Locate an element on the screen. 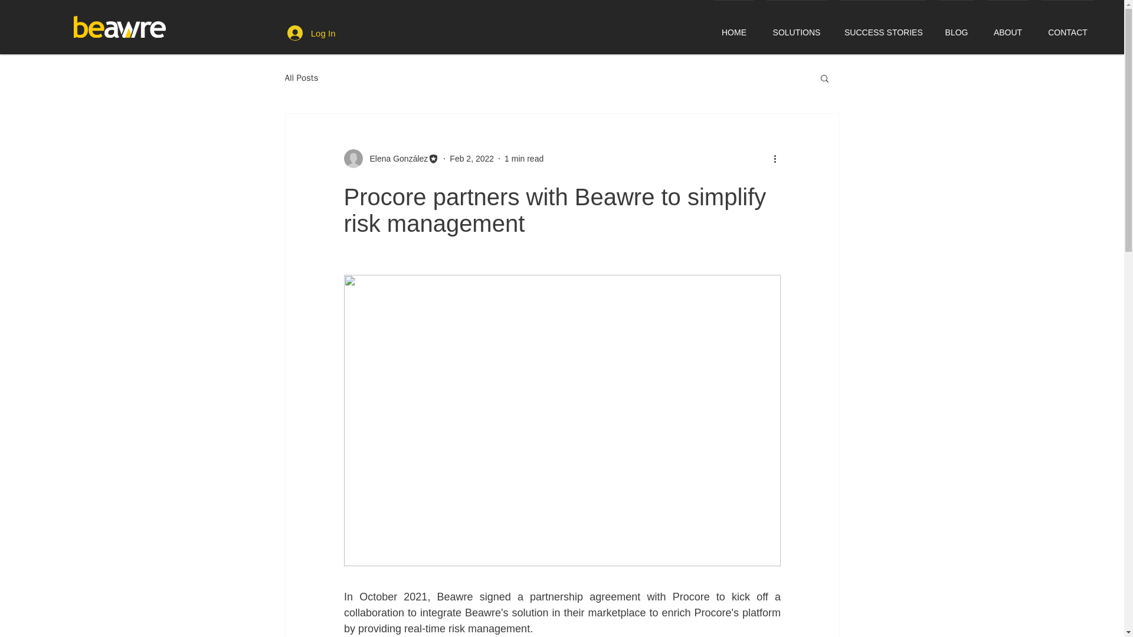 The image size is (1133, 637). All Posts is located at coordinates (301, 78).